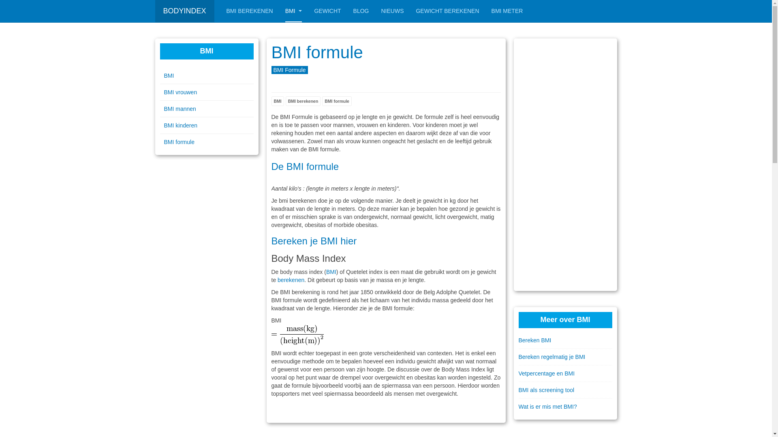  Describe the element at coordinates (566, 340) in the screenshot. I see `Bereken BMI` at that location.